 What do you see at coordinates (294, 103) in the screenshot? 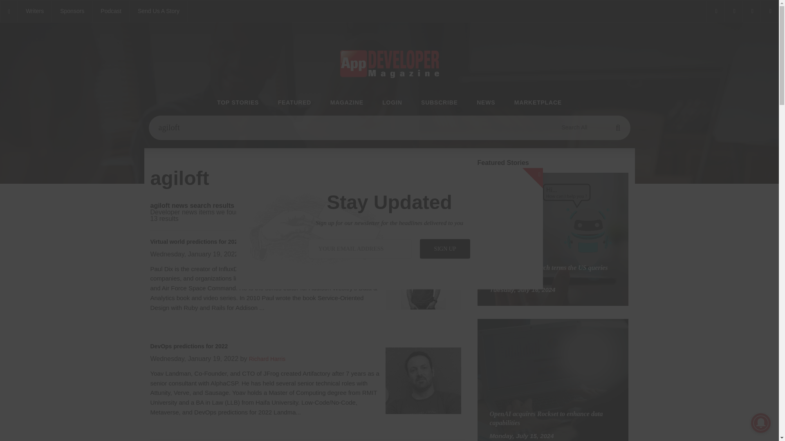
I see `FEATURED` at bounding box center [294, 103].